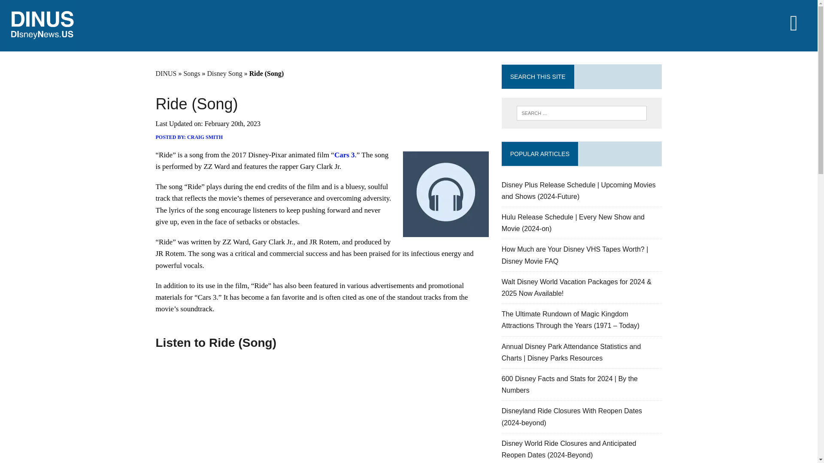  What do you see at coordinates (191, 74) in the screenshot?
I see `Songs` at bounding box center [191, 74].